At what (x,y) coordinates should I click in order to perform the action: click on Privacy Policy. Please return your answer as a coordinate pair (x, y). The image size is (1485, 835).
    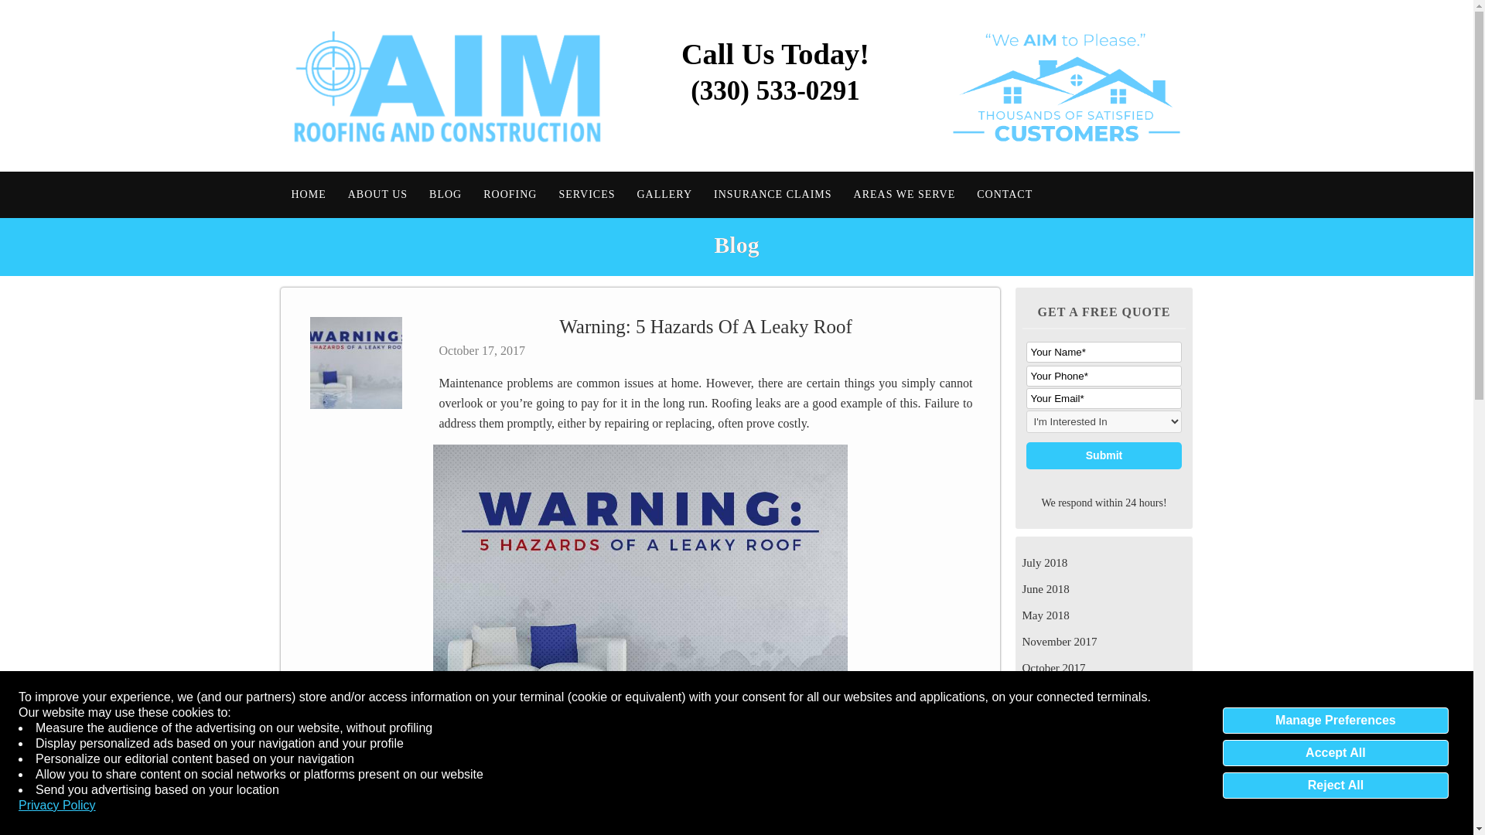
    Looking at the image, I should click on (57, 806).